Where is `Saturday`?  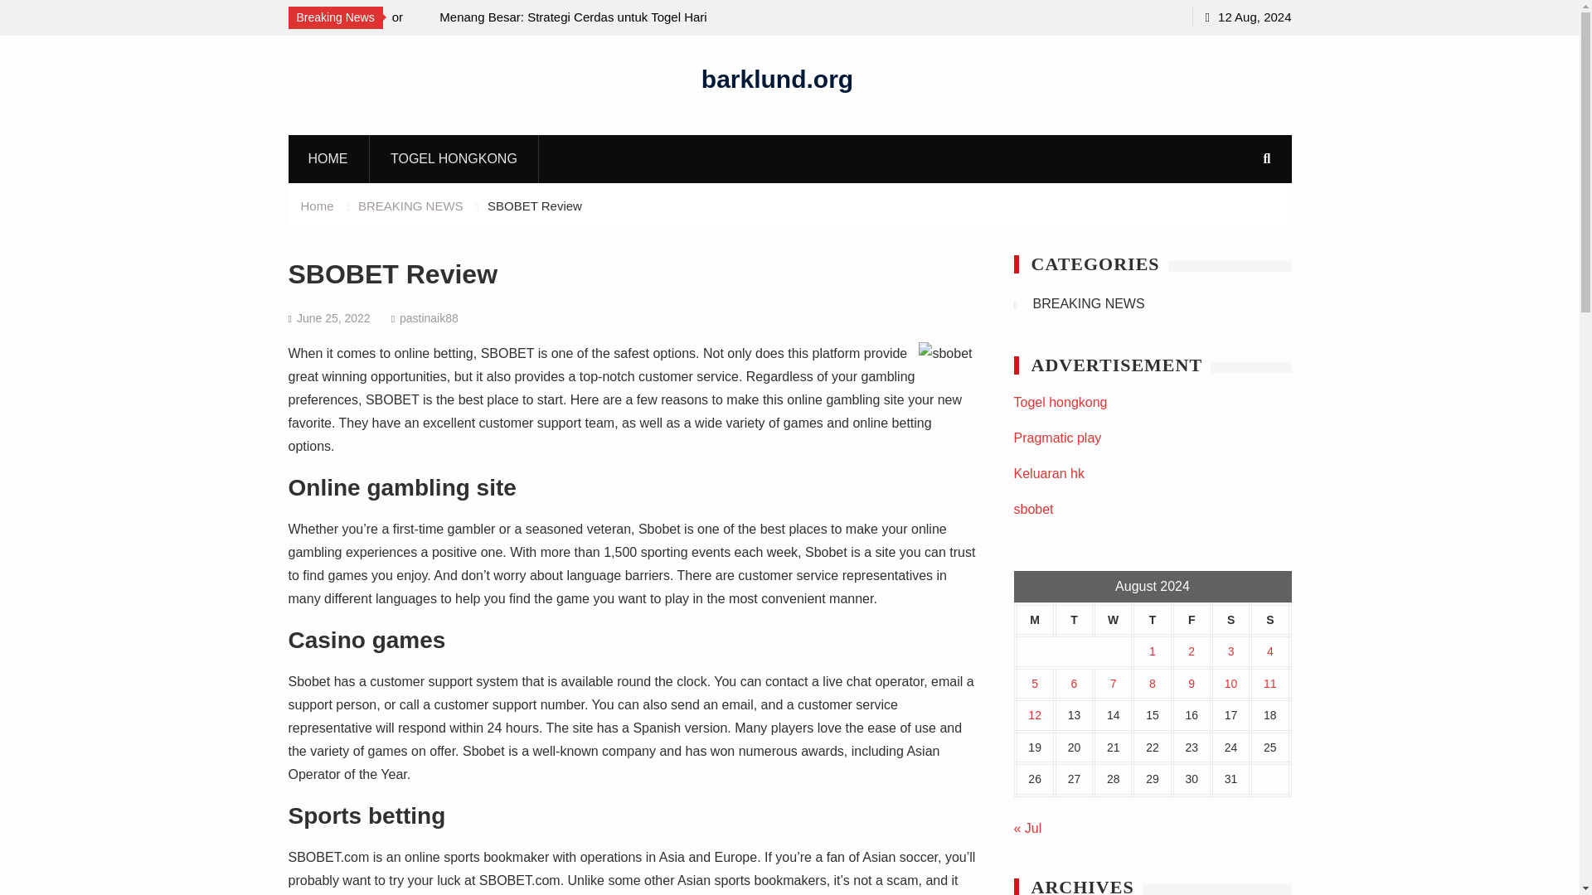 Saturday is located at coordinates (1230, 620).